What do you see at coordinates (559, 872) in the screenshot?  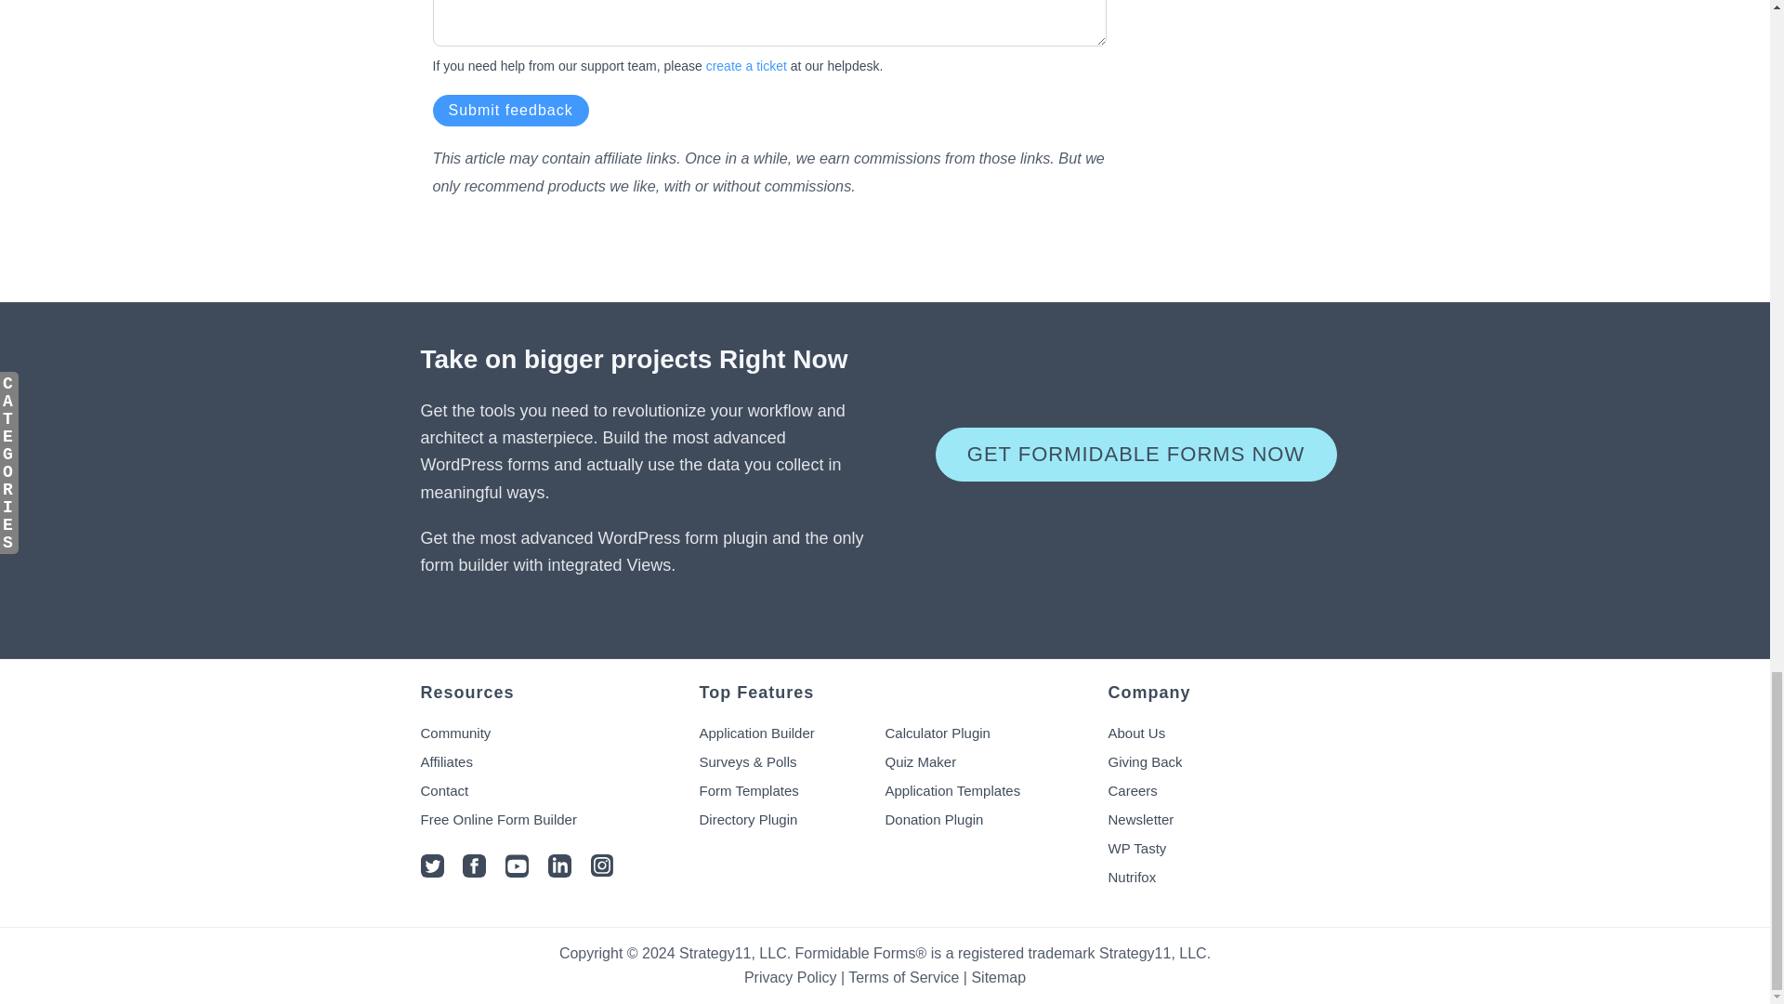 I see `Linkedin` at bounding box center [559, 872].